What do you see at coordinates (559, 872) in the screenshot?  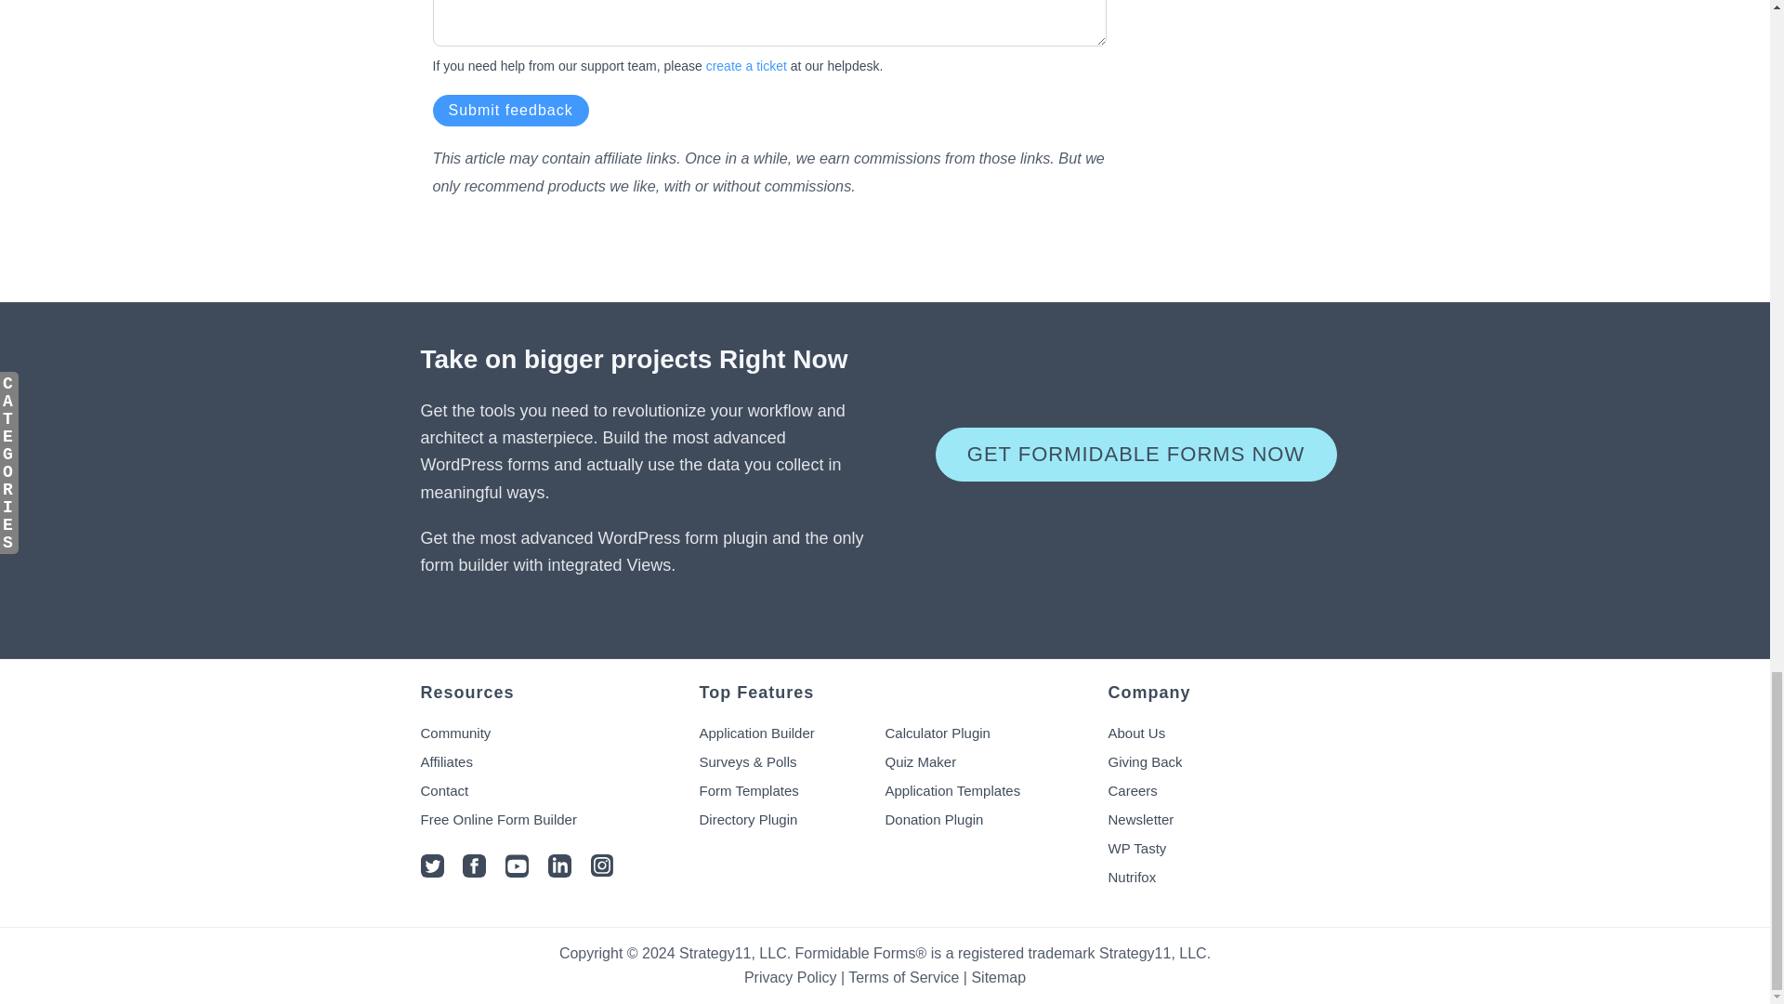 I see `Linkedin` at bounding box center [559, 872].